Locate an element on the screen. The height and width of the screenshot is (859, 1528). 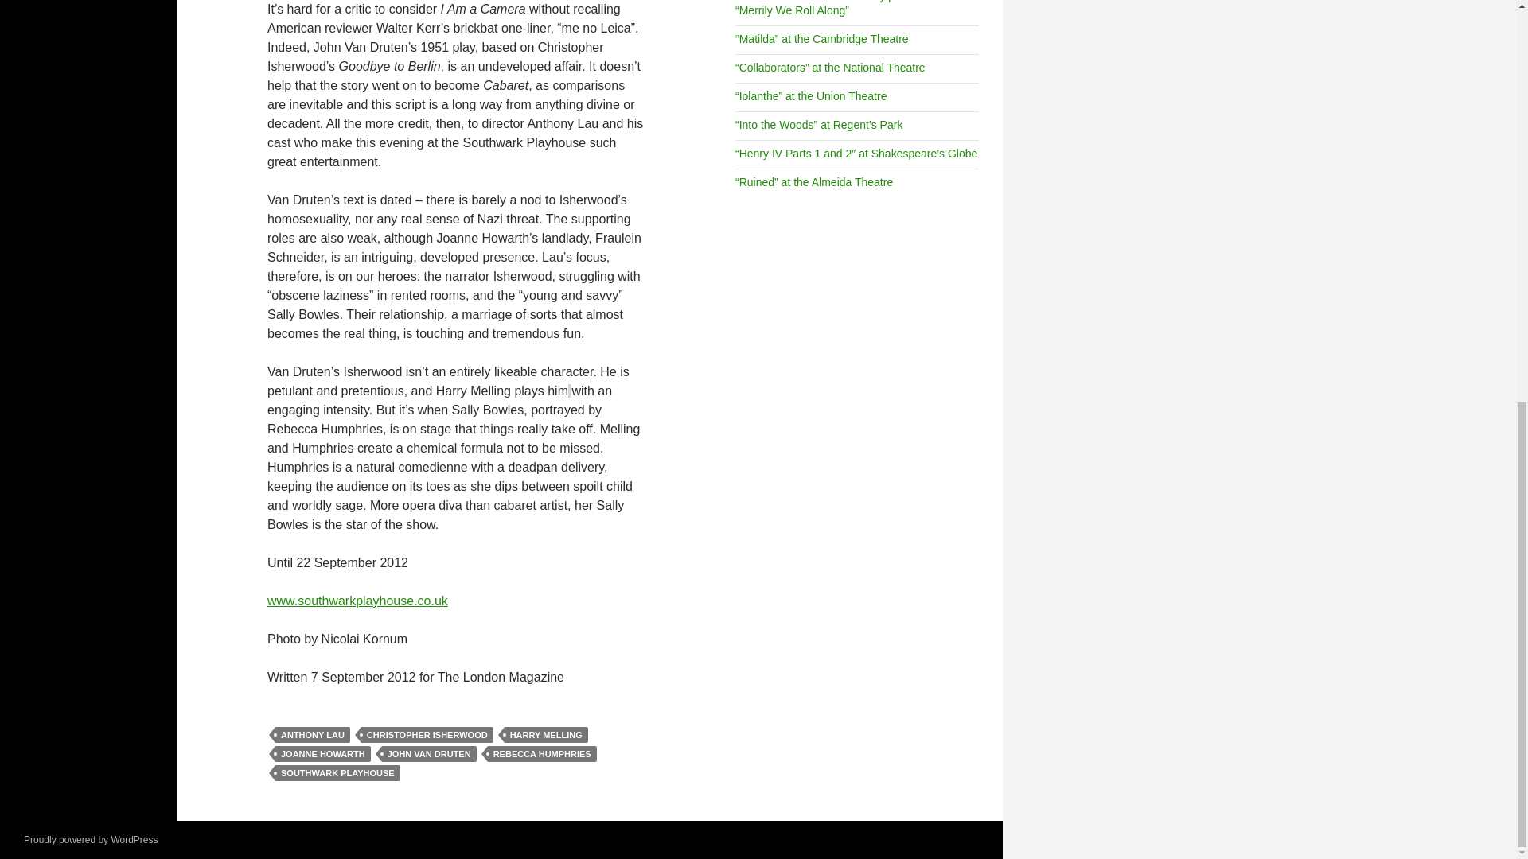
JOANNE HOWARTH is located at coordinates (323, 754).